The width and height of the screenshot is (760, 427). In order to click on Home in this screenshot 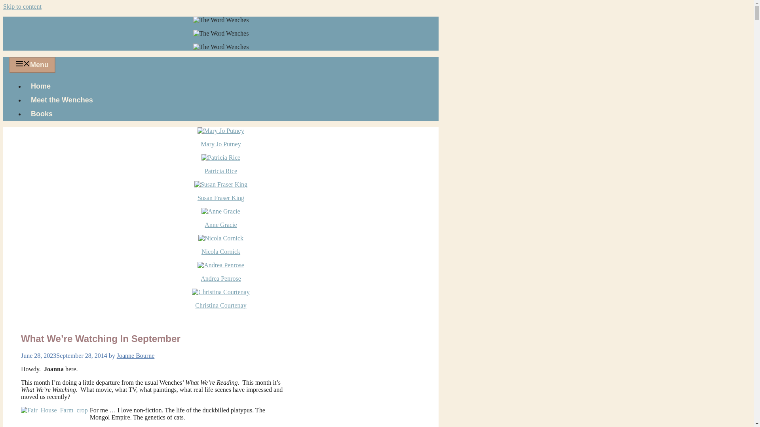, I will do `click(40, 86)`.